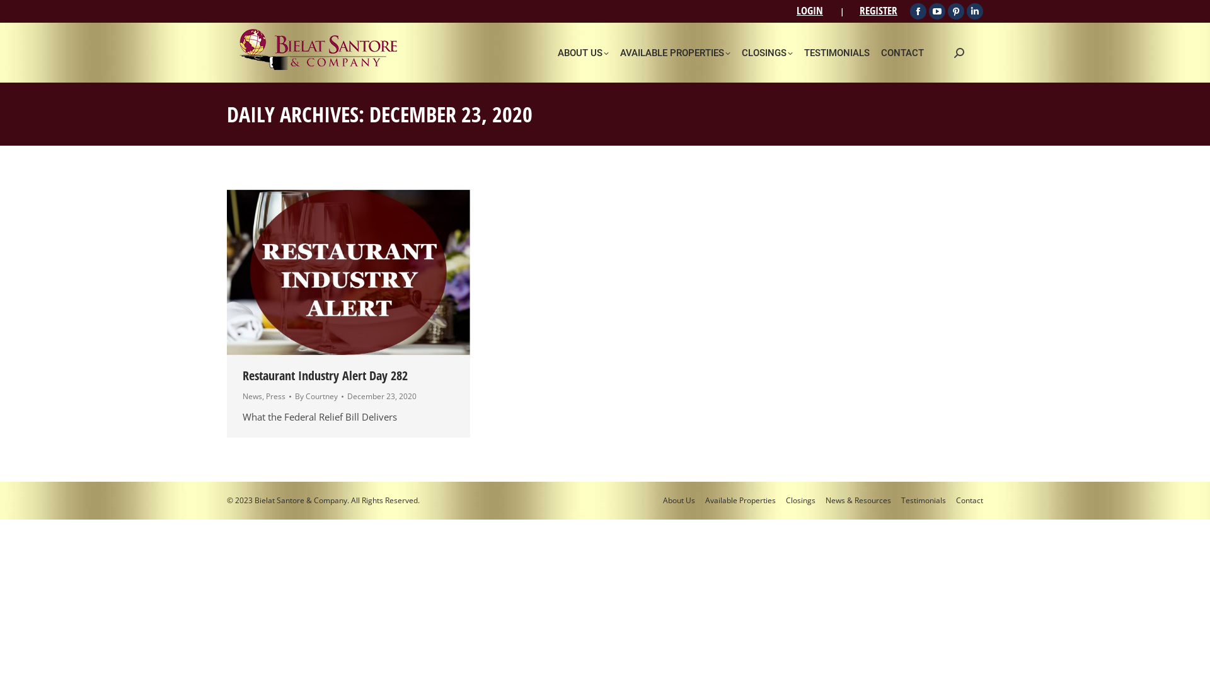 Image resolution: width=1210 pixels, height=681 pixels. What do you see at coordinates (969, 501) in the screenshot?
I see `Contact` at bounding box center [969, 501].